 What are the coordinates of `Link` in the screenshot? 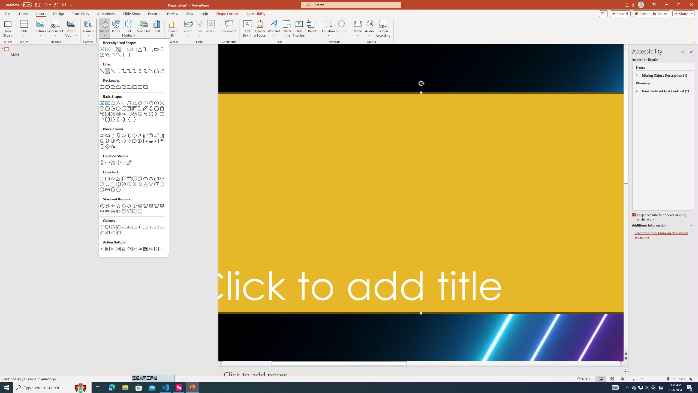 It's located at (200, 28).